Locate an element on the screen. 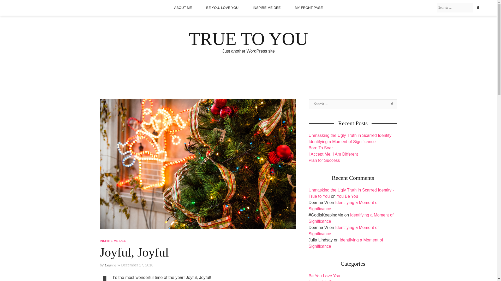 The width and height of the screenshot is (501, 281). Identifying a Moment of Significance is located at coordinates (351, 218).